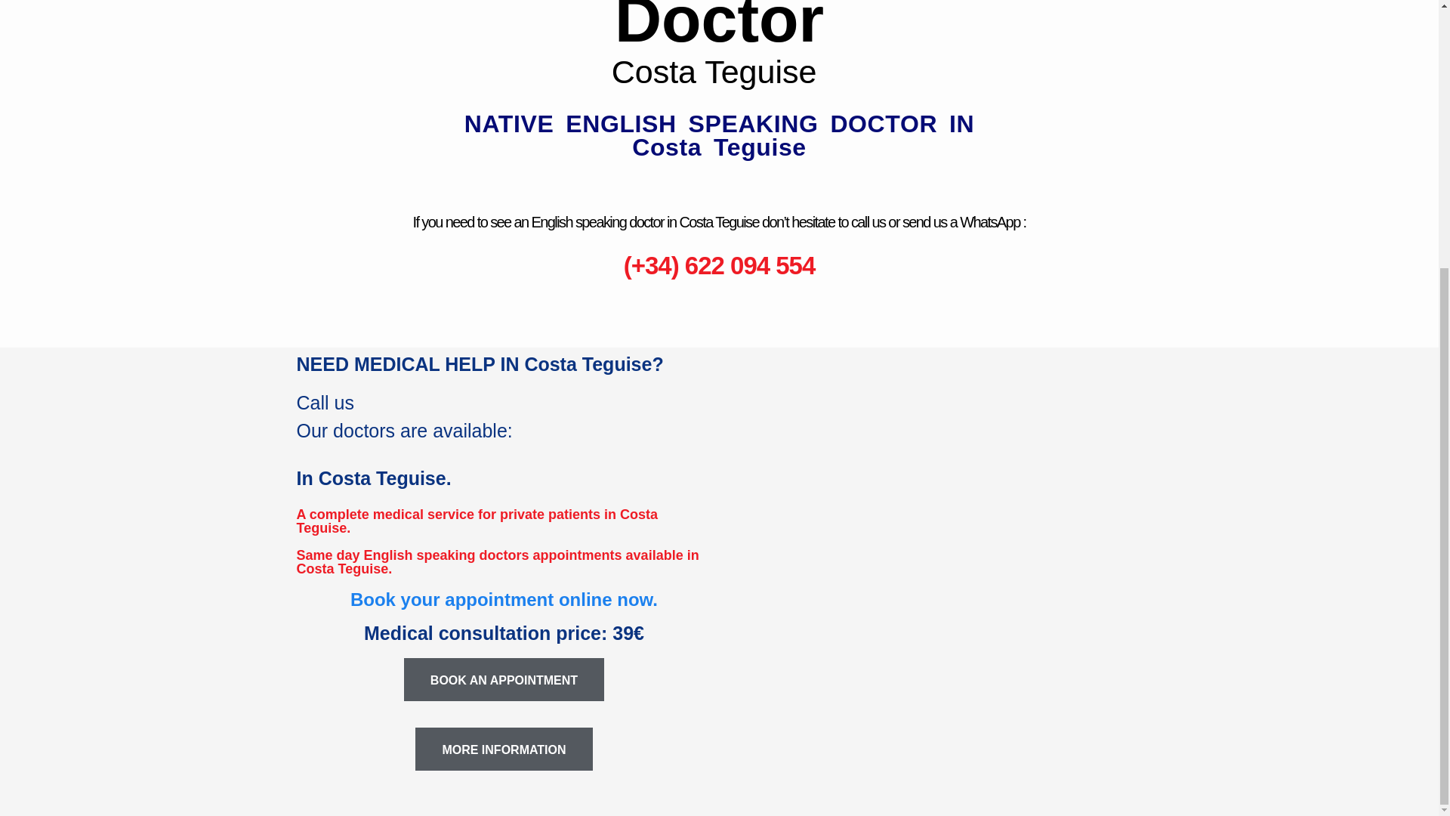 Image resolution: width=1450 pixels, height=816 pixels. I want to click on BOOK AN APPOINTMENT, so click(504, 678).